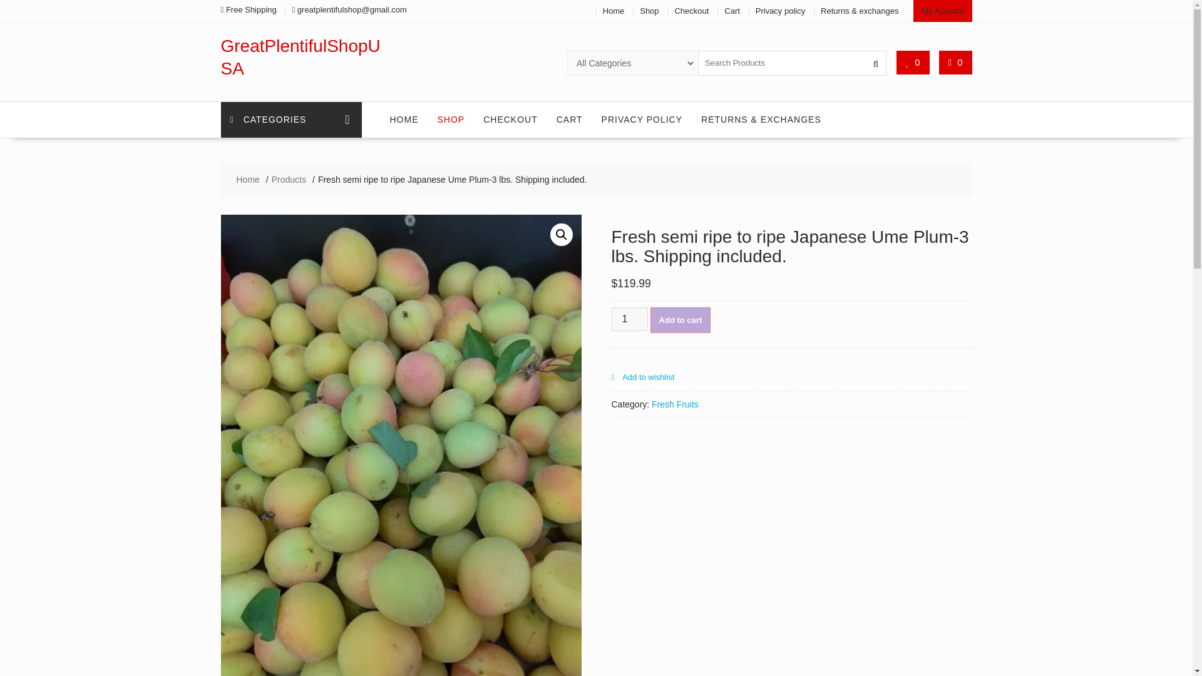  I want to click on Home, so click(248, 180).